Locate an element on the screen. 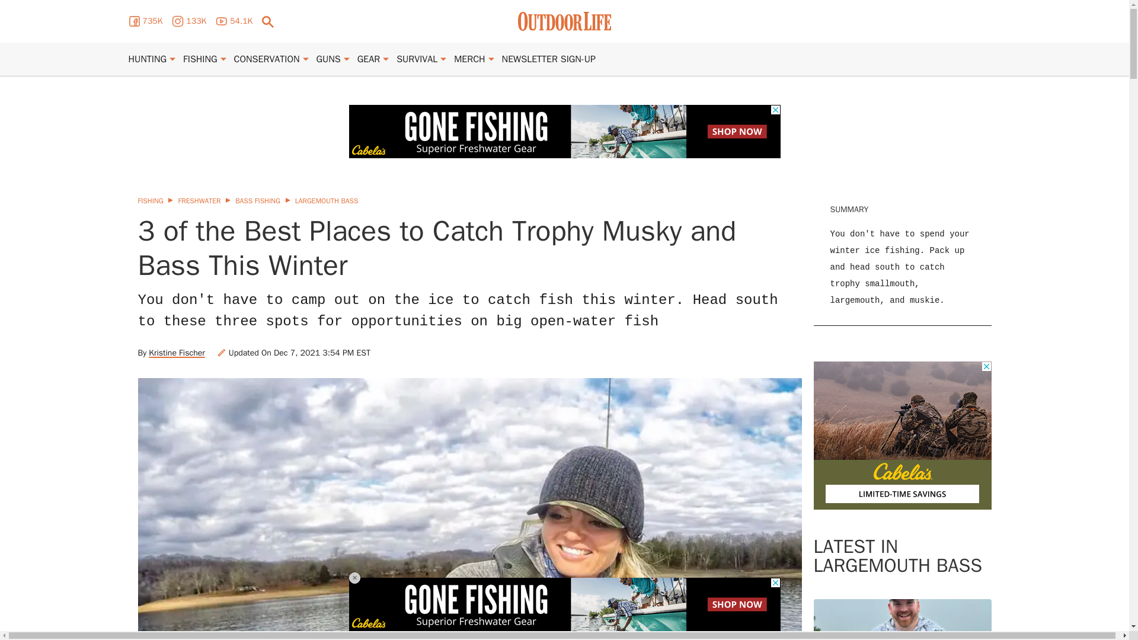  3rd party ad content is located at coordinates (564, 132).